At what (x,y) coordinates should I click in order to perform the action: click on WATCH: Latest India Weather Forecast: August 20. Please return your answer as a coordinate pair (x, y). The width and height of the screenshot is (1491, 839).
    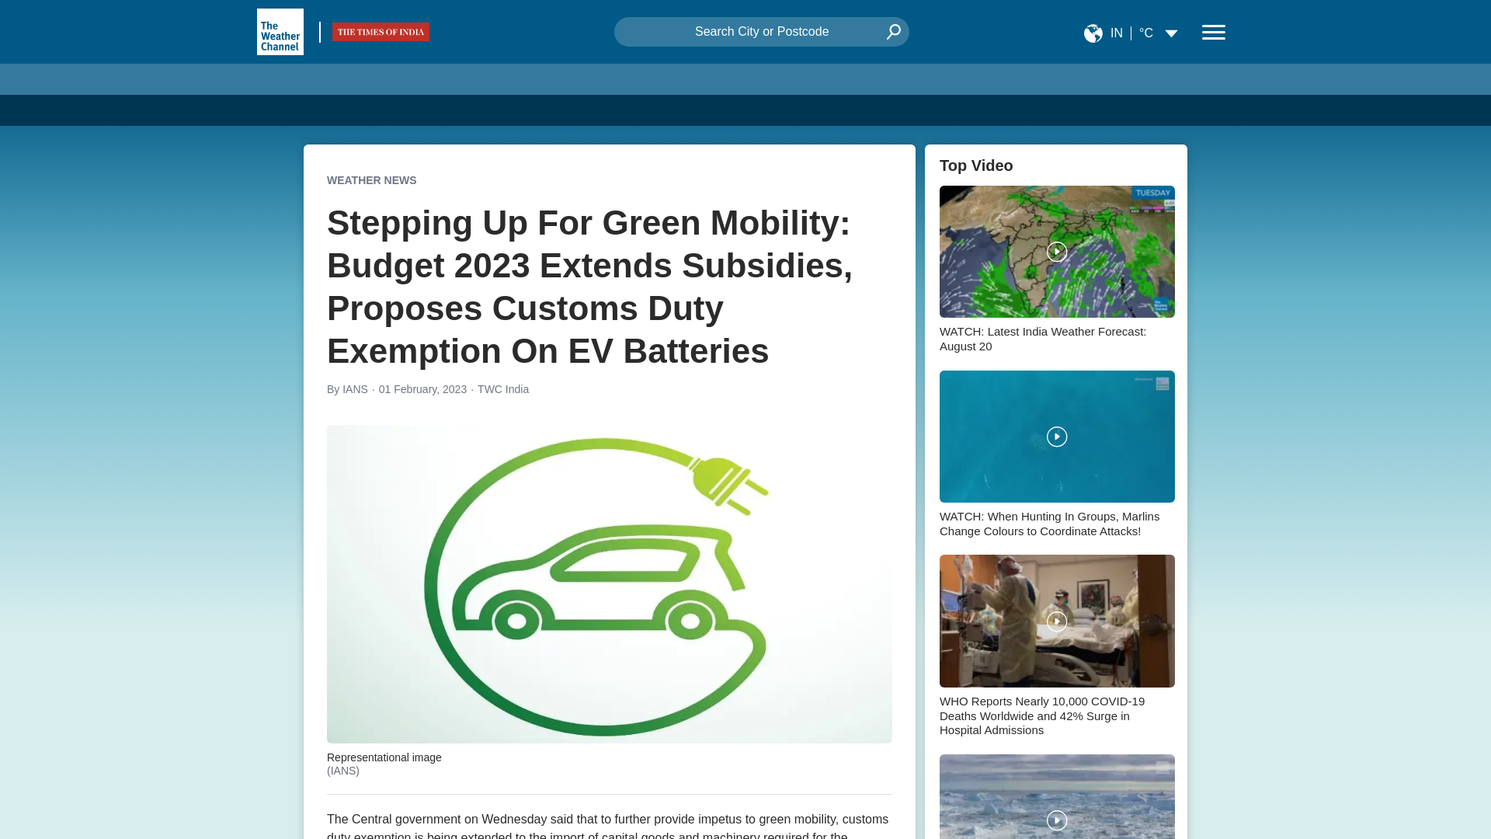
    Looking at the image, I should click on (1056, 272).